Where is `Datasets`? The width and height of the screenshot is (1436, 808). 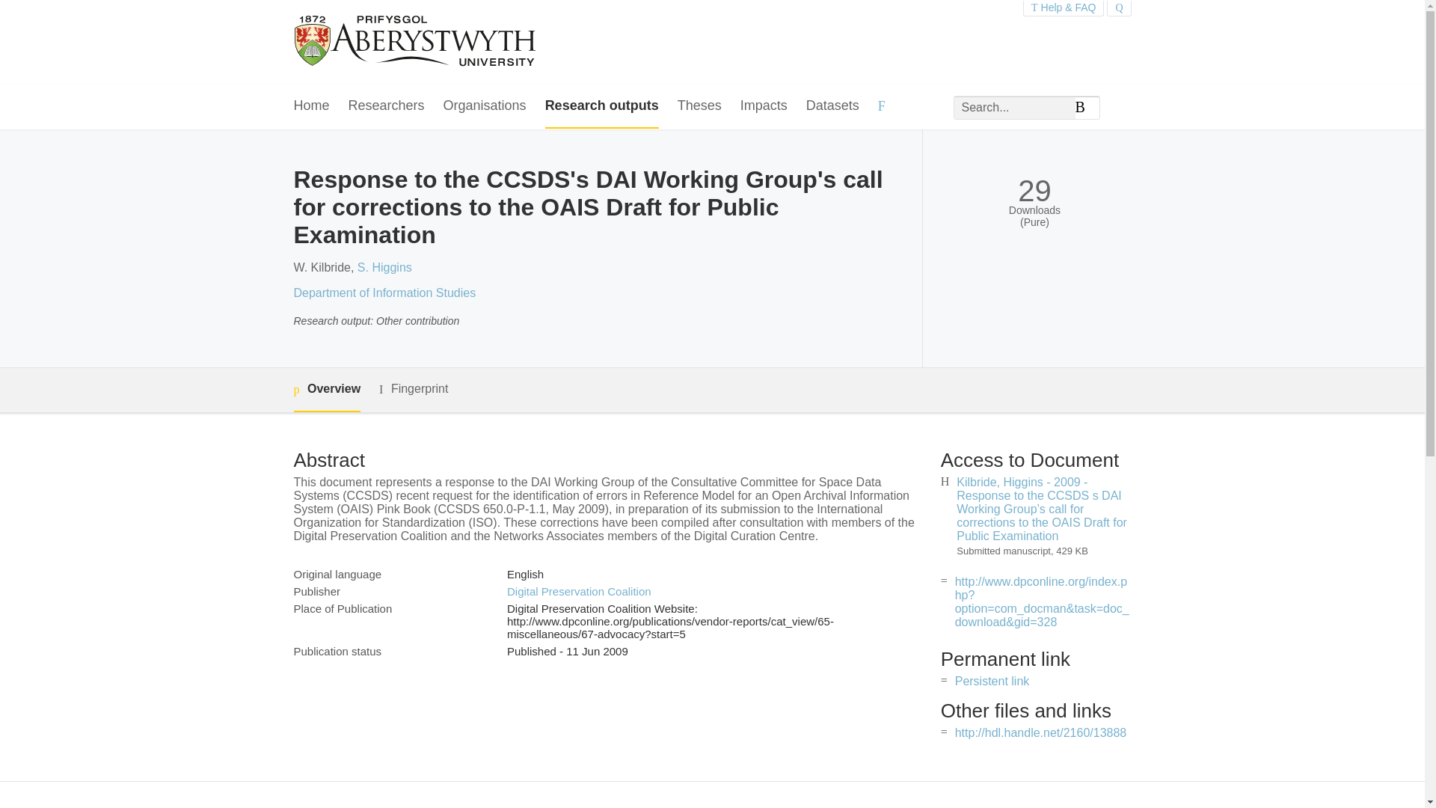 Datasets is located at coordinates (832, 106).